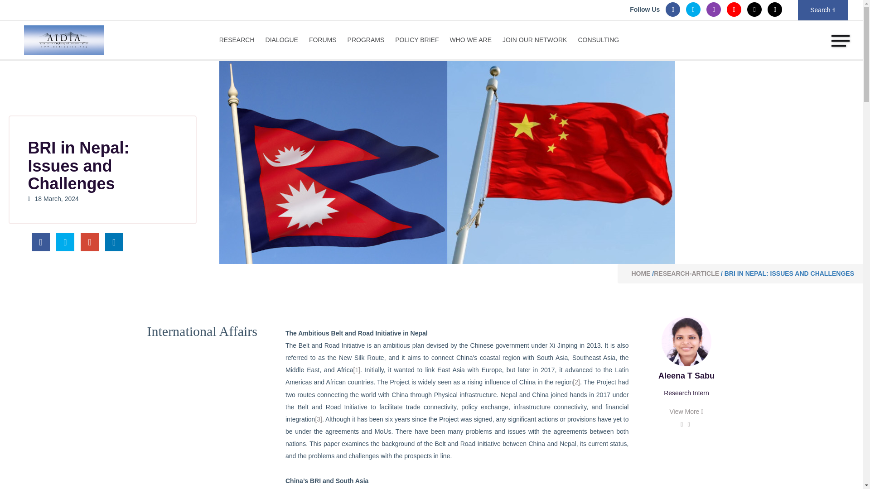 The image size is (870, 489). I want to click on RESEARCH, so click(239, 39).